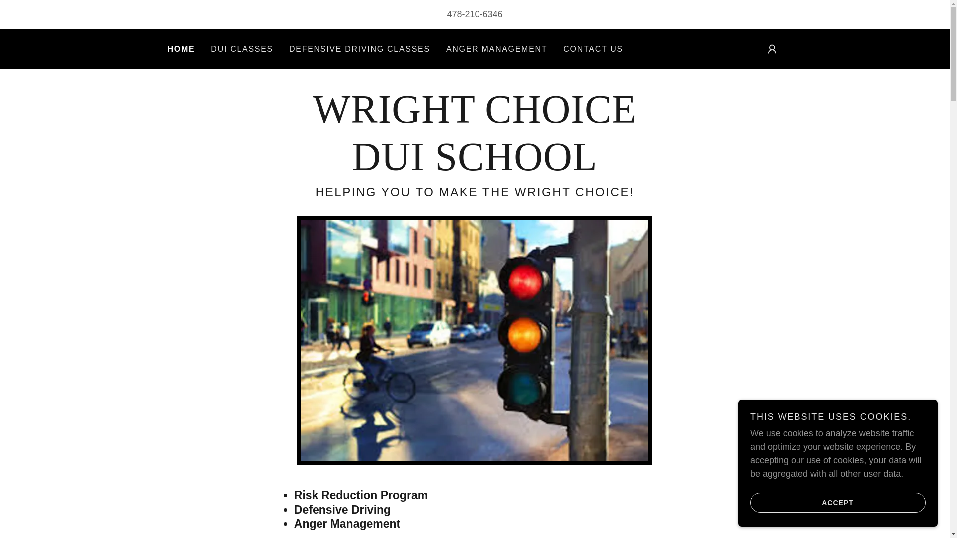 The image size is (957, 538). I want to click on Wright Choice DUI School, so click(475, 167).